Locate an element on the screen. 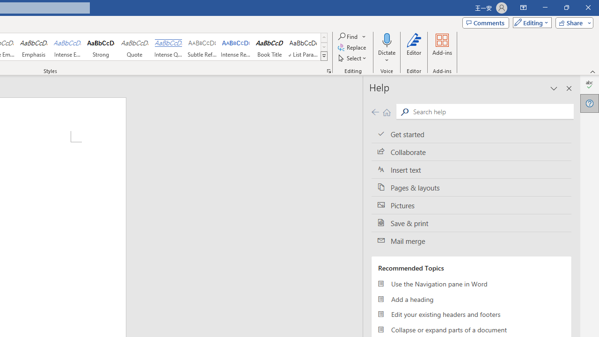 This screenshot has height=337, width=599. Book Title is located at coordinates (270, 47).